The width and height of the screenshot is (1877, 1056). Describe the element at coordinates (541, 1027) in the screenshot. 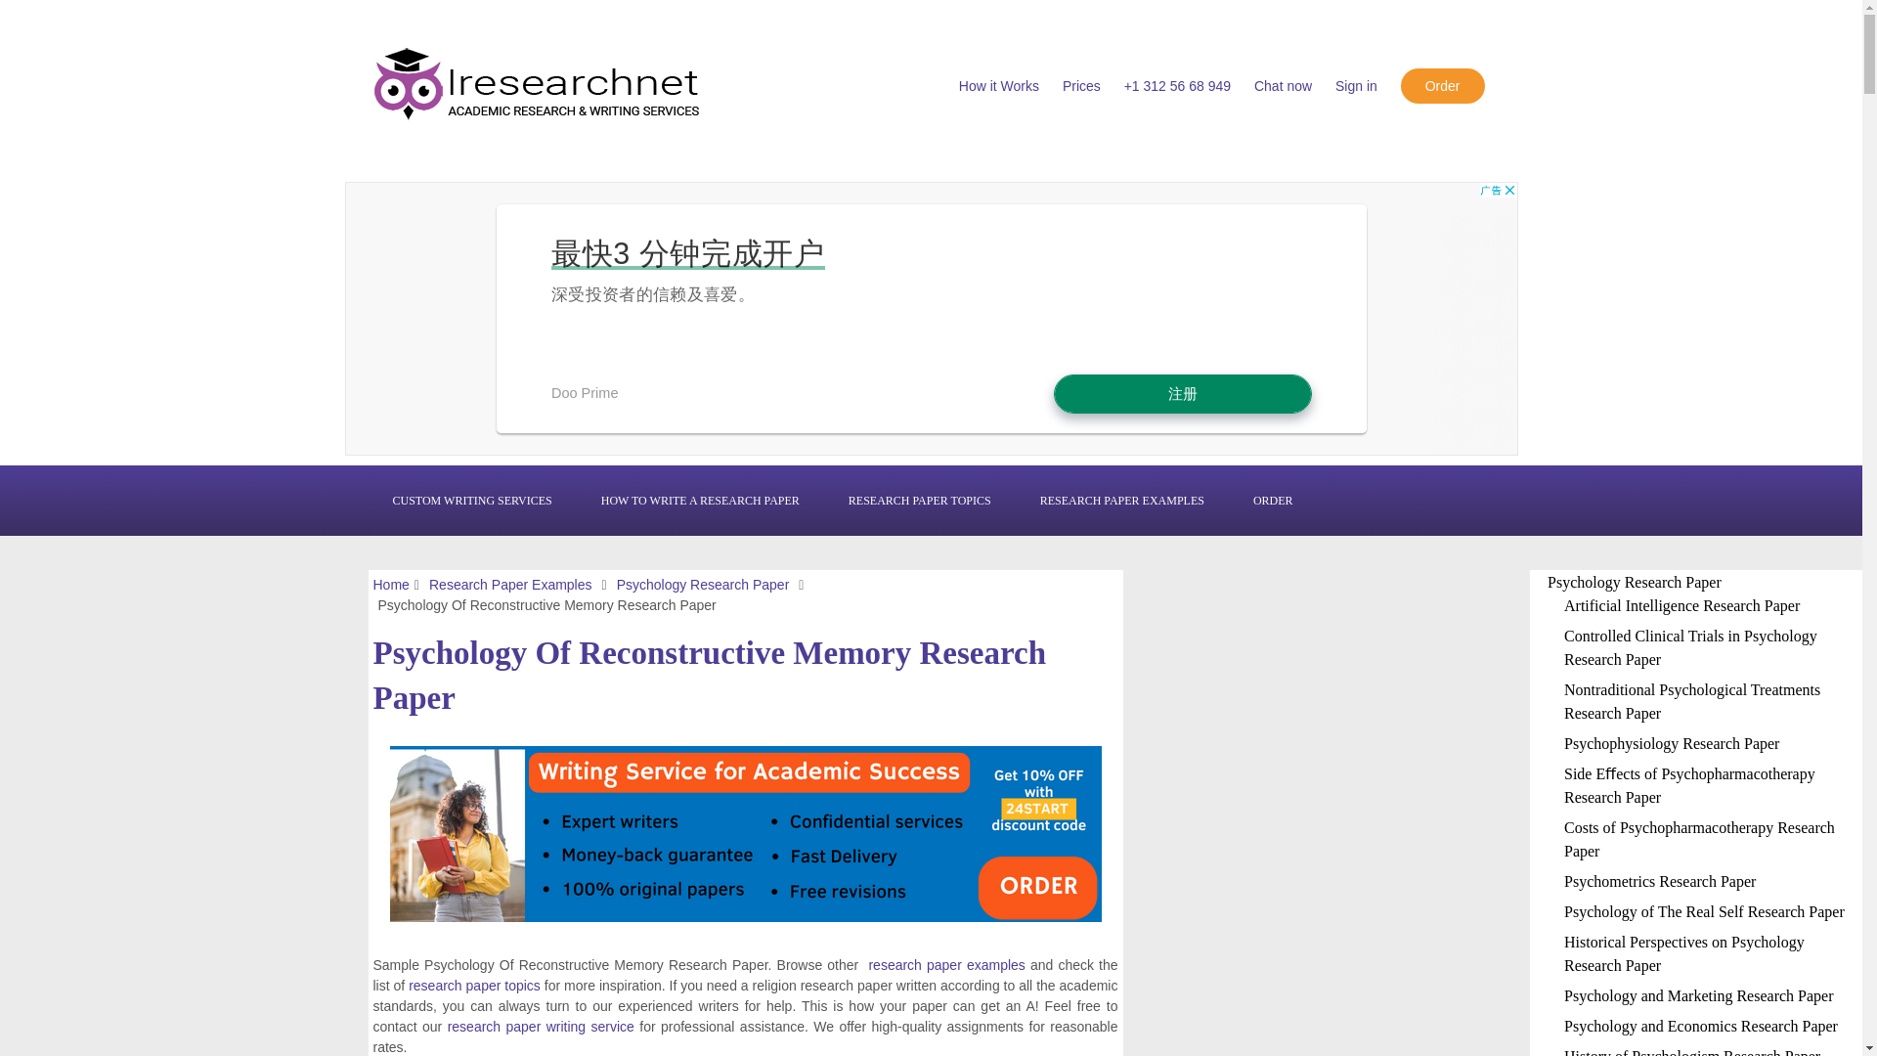

I see `research paper writing service` at that location.